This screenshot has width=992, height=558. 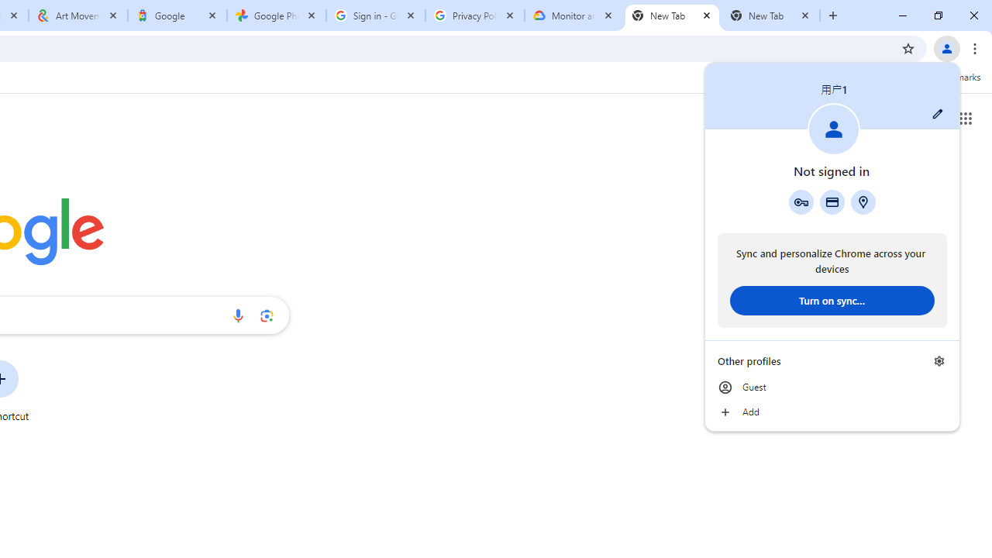 I want to click on Google, so click(x=177, y=15).